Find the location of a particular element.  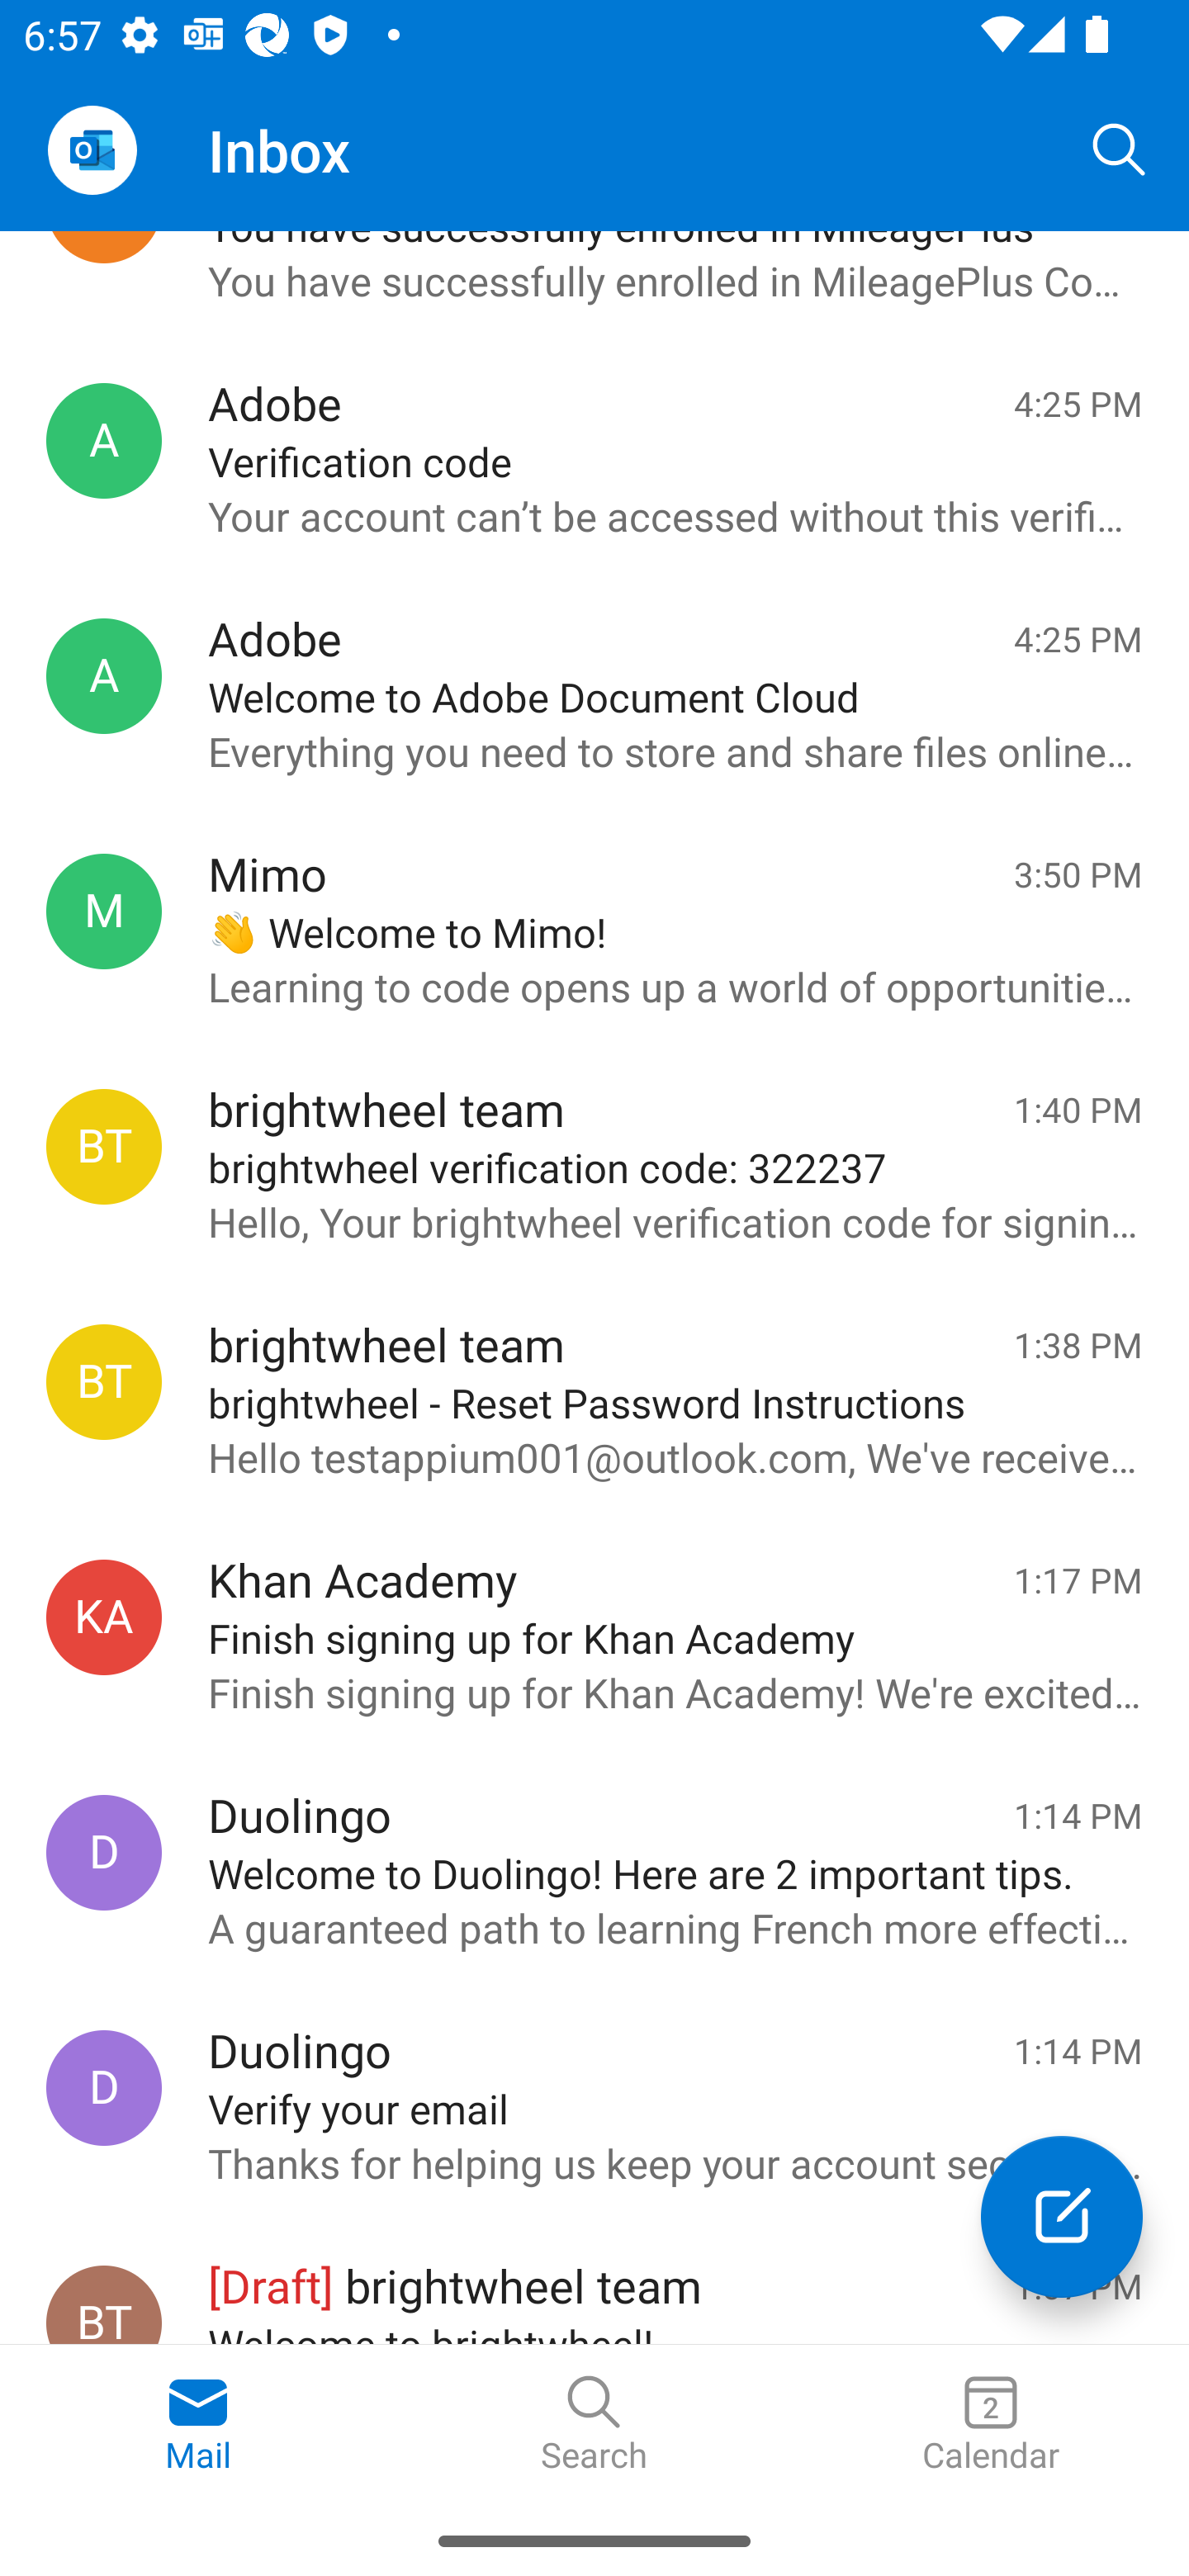

brightwheel team, recovery@mybrightwheel.com is located at coordinates (104, 1148).